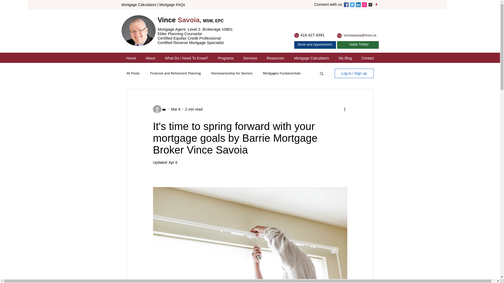 The height and width of the screenshot is (283, 504). What do you see at coordinates (176, 109) in the screenshot?
I see `Mar 6` at bounding box center [176, 109].